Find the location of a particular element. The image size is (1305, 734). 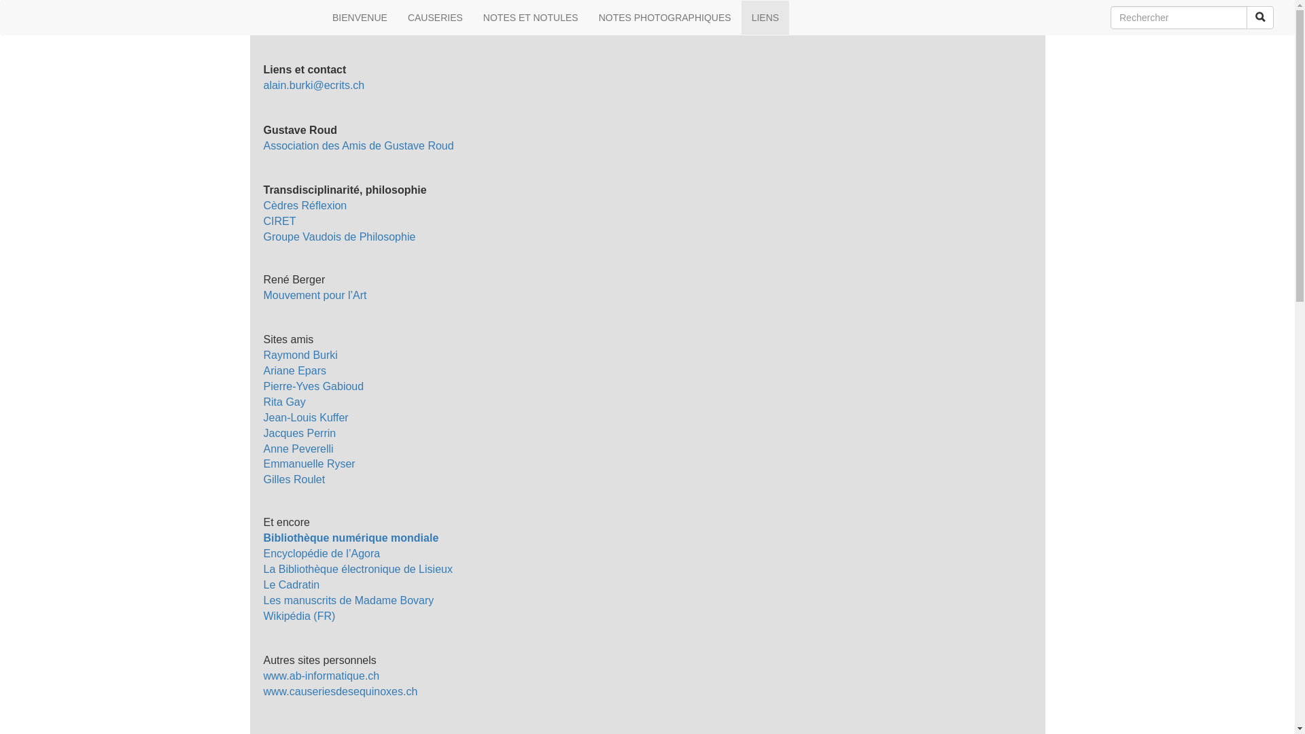

Ariane Epars is located at coordinates (295, 371).